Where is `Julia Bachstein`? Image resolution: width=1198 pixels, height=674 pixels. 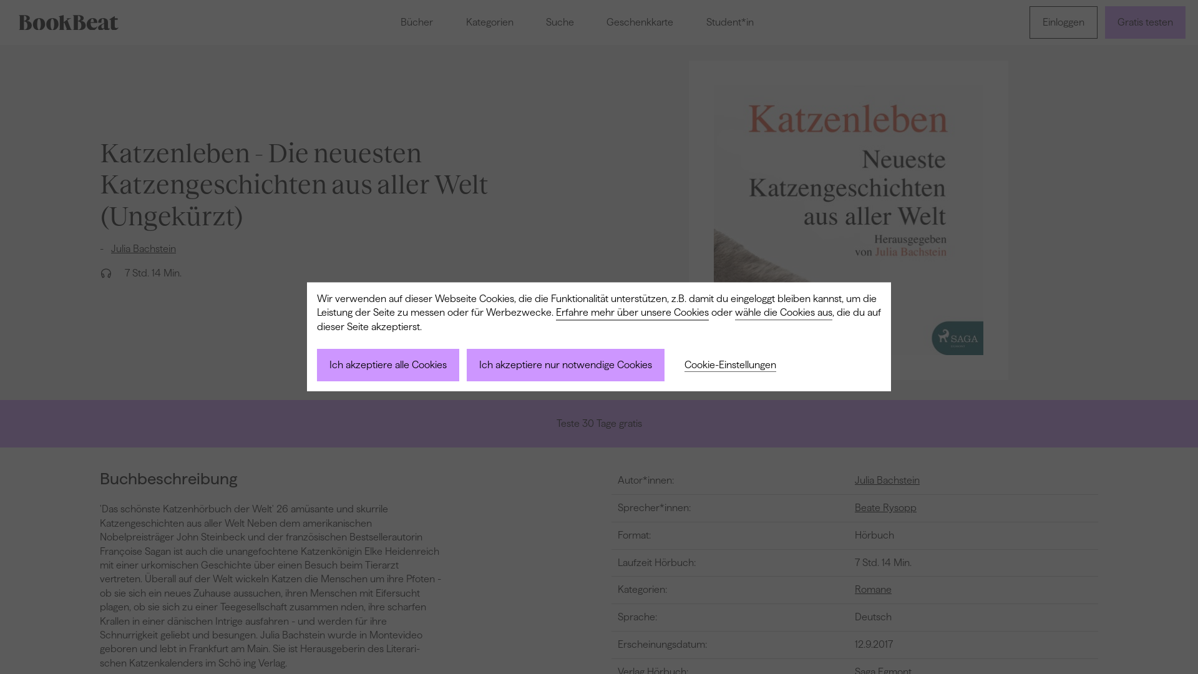 Julia Bachstein is located at coordinates (887, 481).